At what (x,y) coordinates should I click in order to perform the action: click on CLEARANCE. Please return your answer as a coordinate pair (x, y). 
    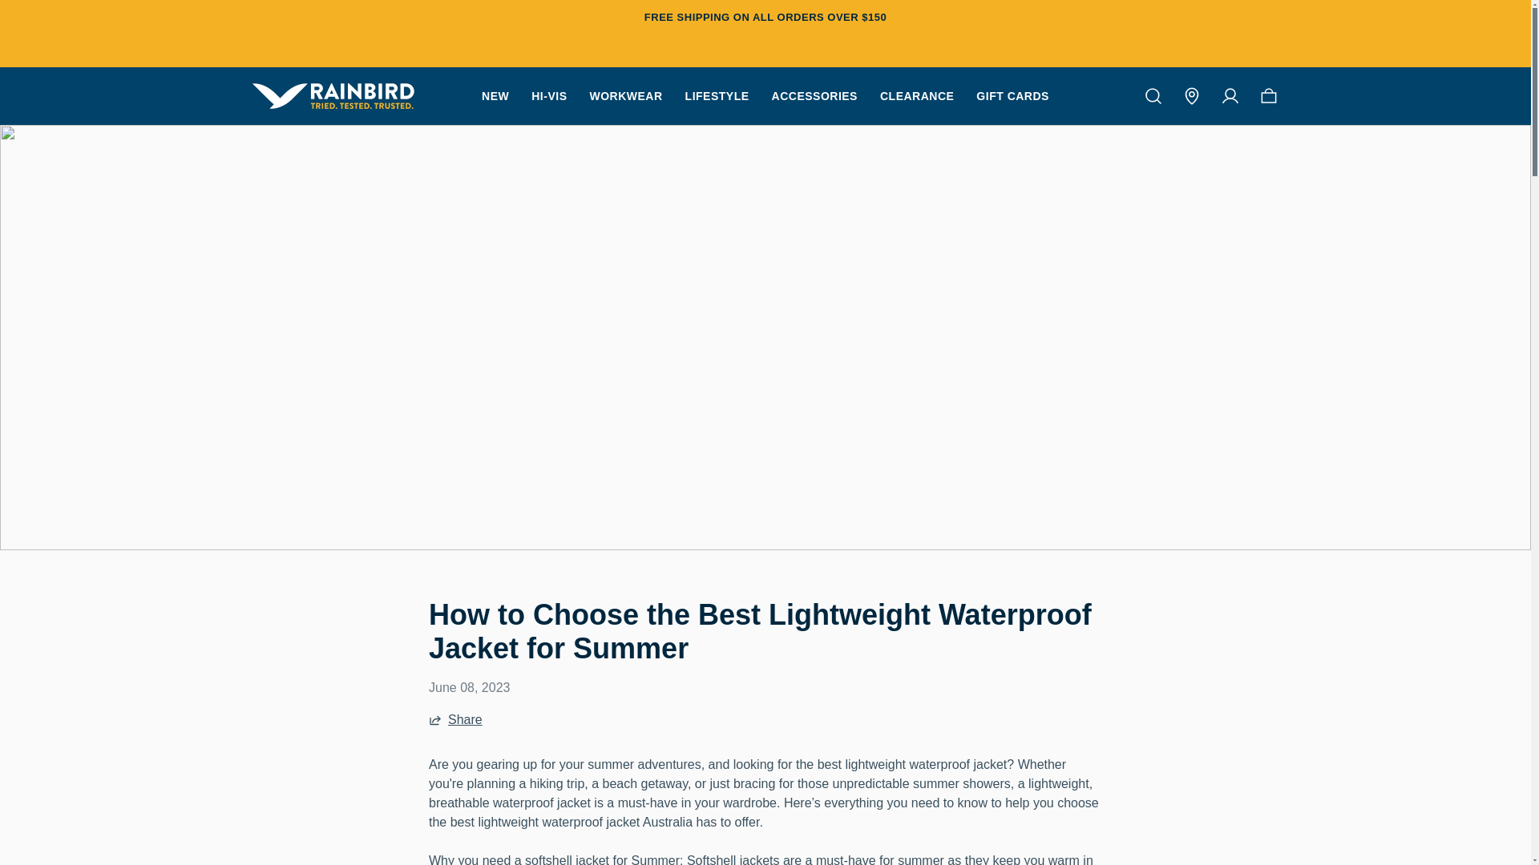
    Looking at the image, I should click on (917, 96).